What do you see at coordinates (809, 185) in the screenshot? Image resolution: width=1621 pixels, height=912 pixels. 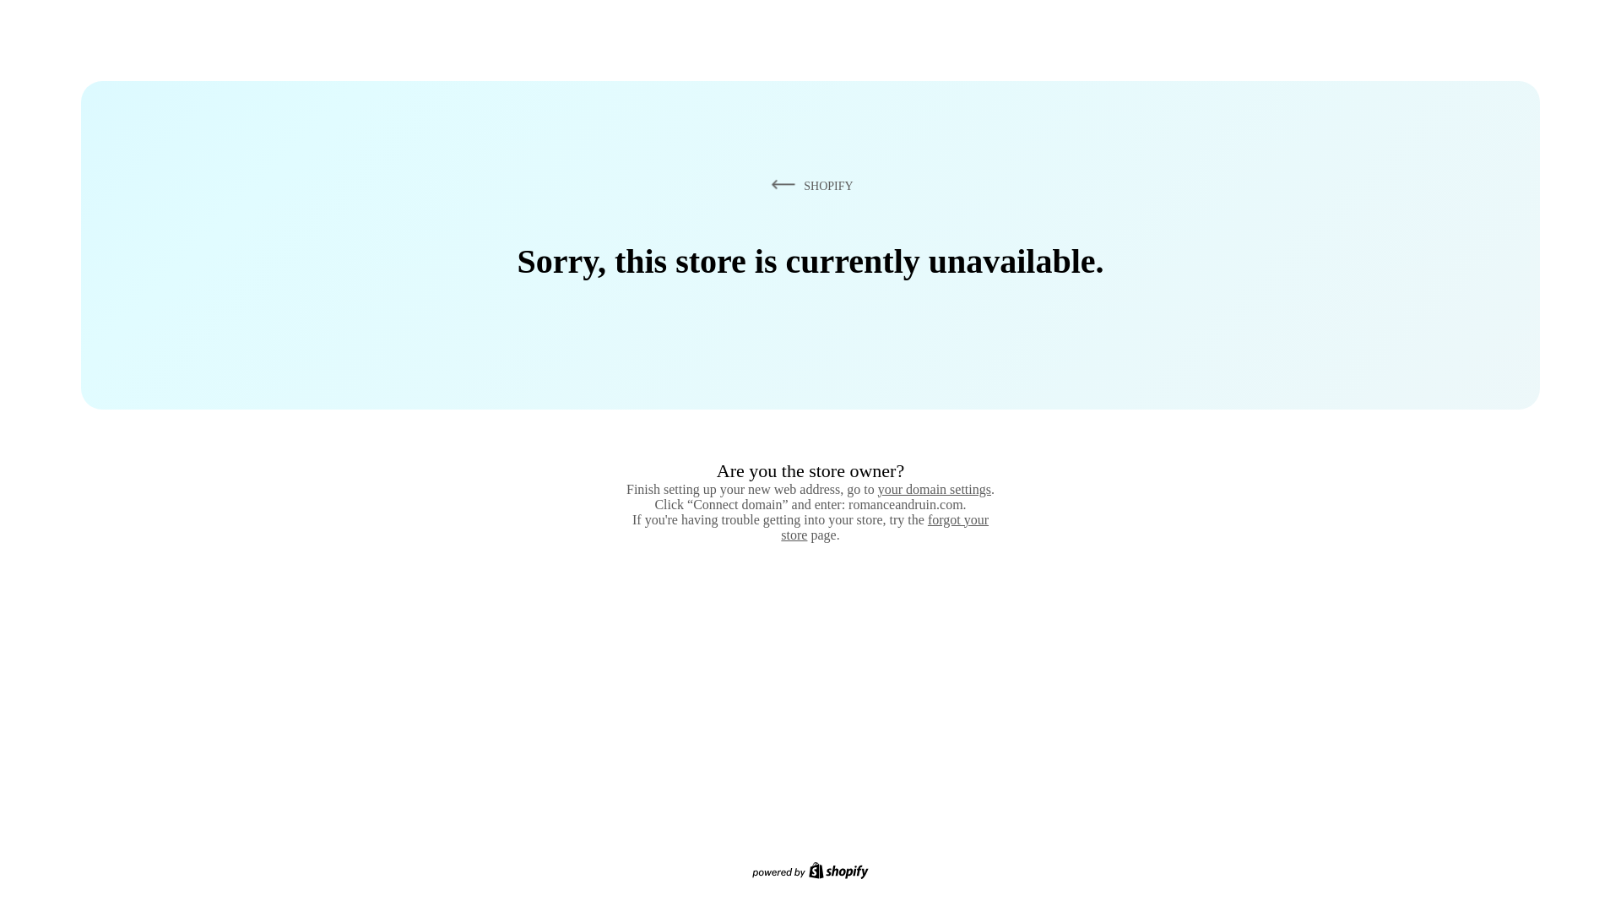 I see `SHOPIFY` at bounding box center [809, 185].